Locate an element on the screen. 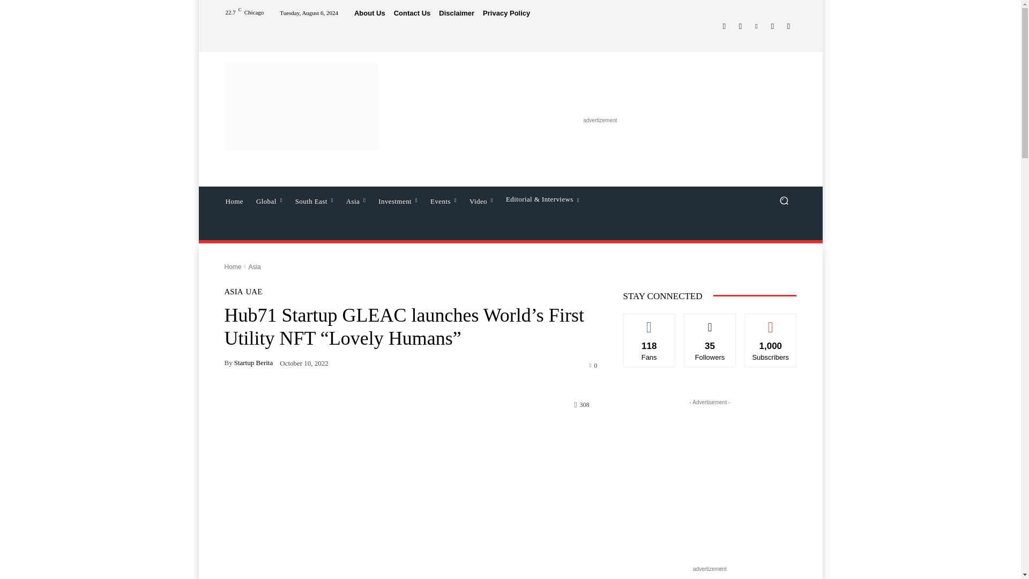 The width and height of the screenshot is (1029, 579). Disclaimer is located at coordinates (457, 13).